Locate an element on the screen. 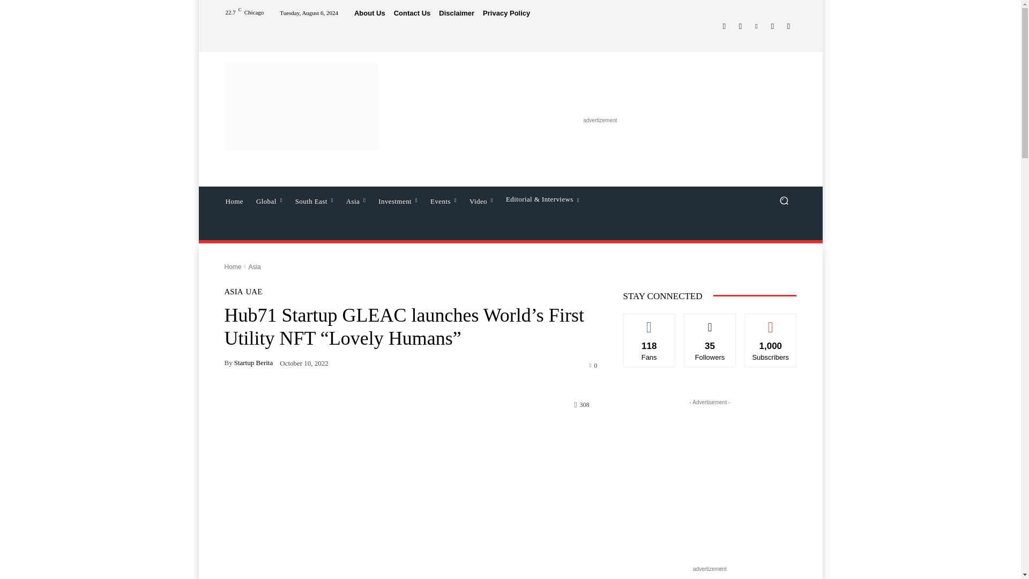 The width and height of the screenshot is (1029, 579). Disclaimer is located at coordinates (457, 13).